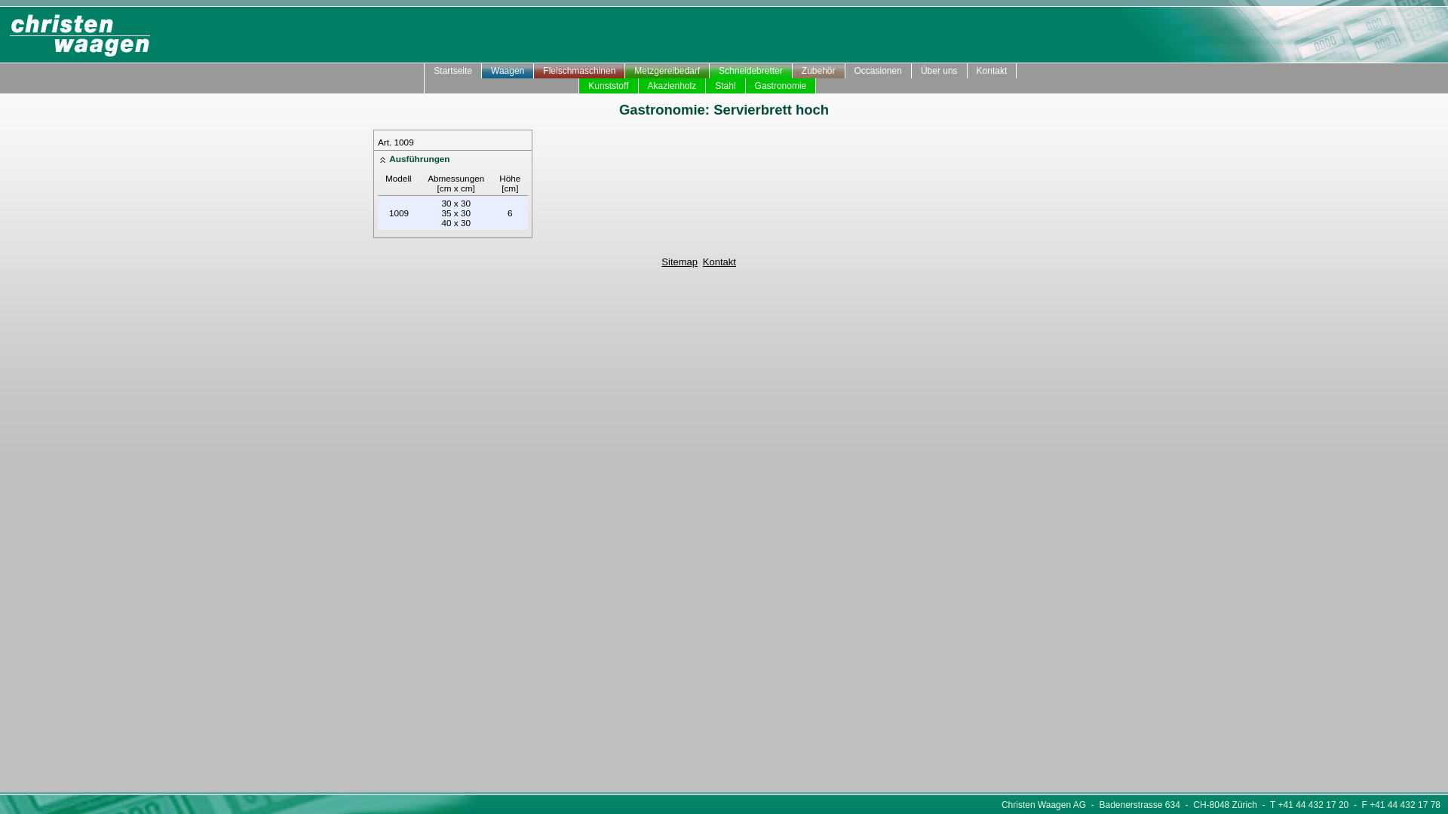 The width and height of the screenshot is (1448, 814). Describe the element at coordinates (680, 262) in the screenshot. I see `Sitemap` at that location.